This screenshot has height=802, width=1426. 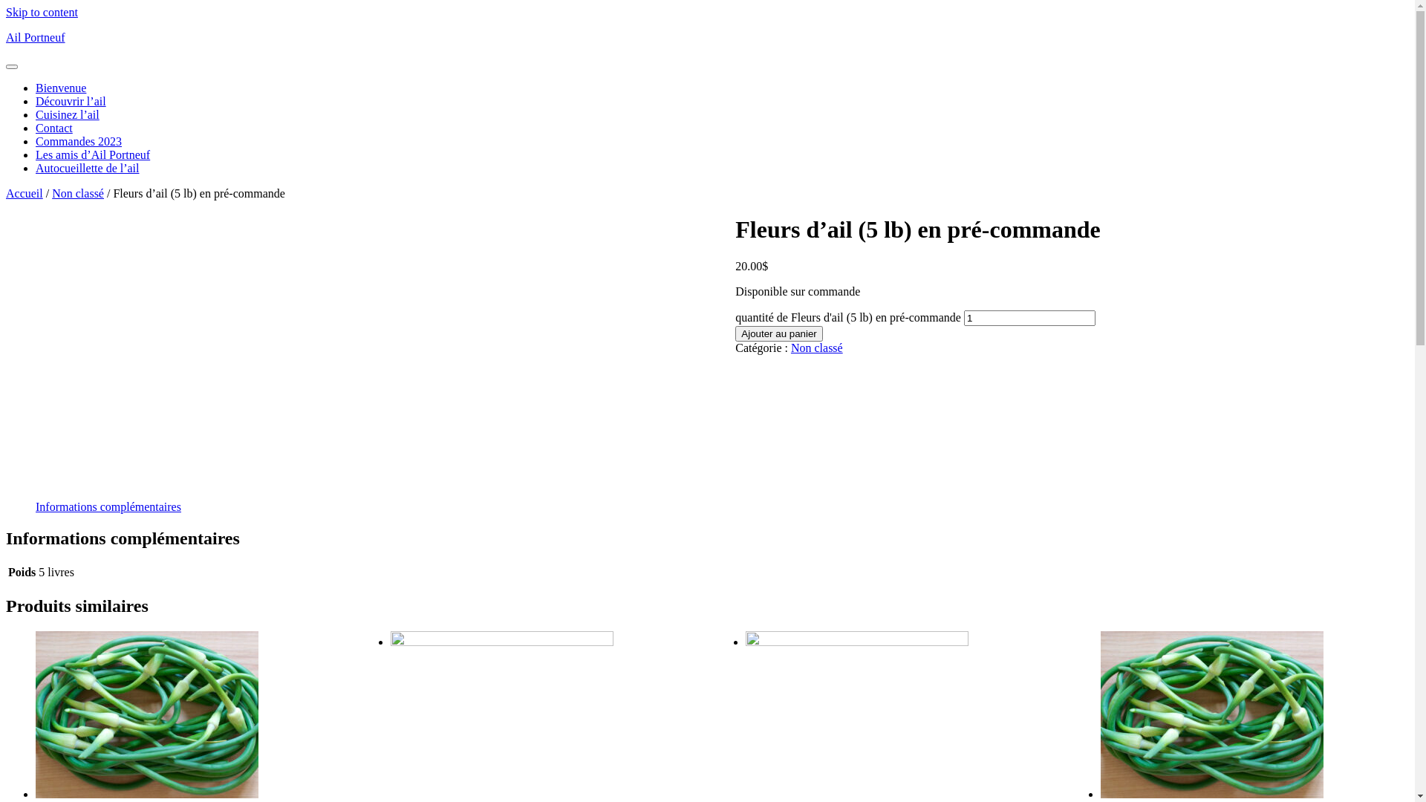 What do you see at coordinates (79, 141) in the screenshot?
I see `Commandes 2023` at bounding box center [79, 141].